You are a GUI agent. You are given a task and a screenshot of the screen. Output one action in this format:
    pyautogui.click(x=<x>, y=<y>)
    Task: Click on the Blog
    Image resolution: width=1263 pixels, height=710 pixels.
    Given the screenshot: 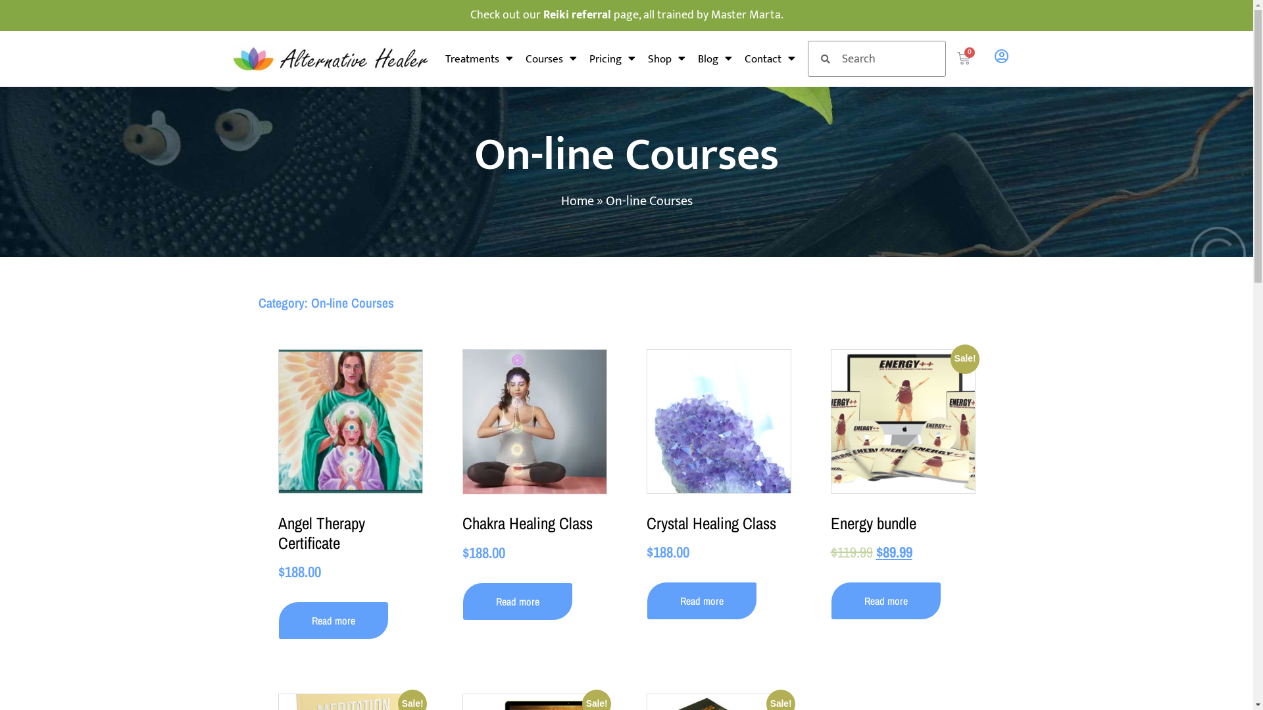 What is the action you would take?
    pyautogui.click(x=715, y=59)
    